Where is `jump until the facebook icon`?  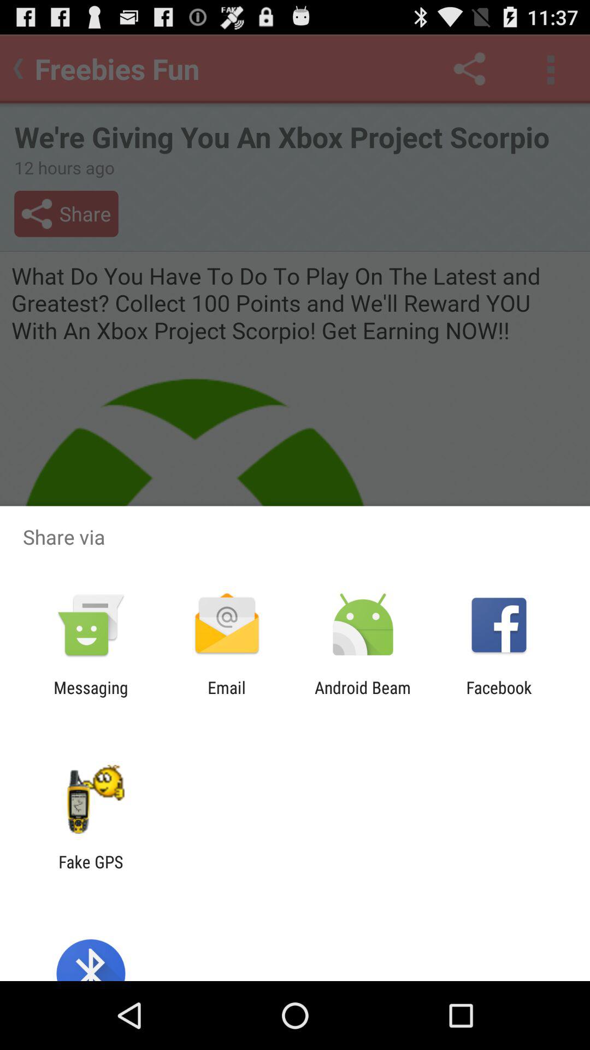
jump until the facebook icon is located at coordinates (499, 697).